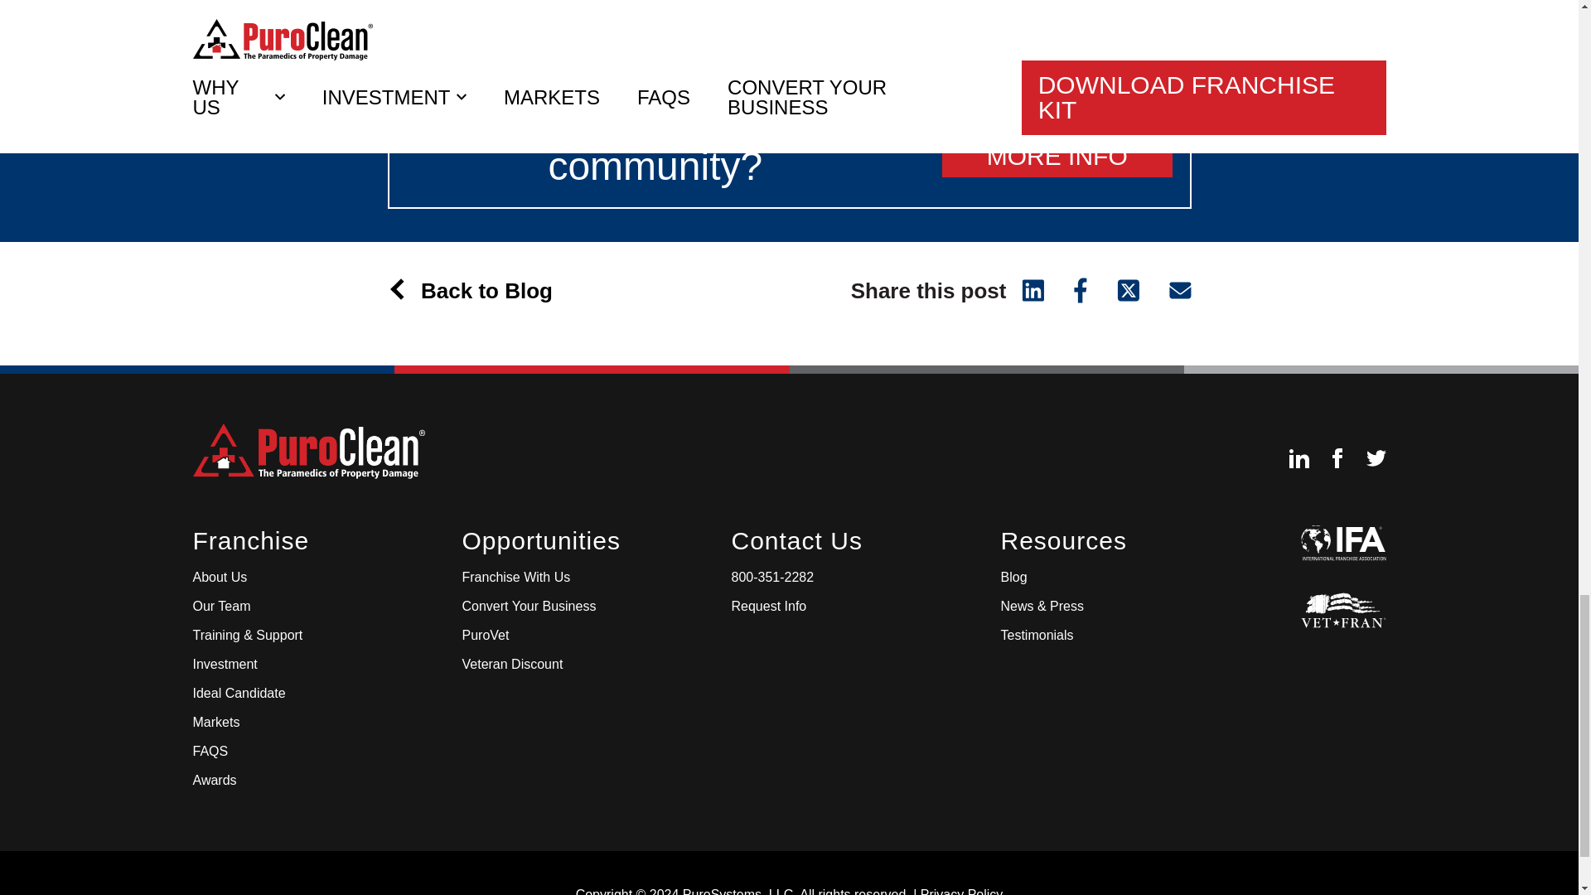 This screenshot has width=1591, height=895. Describe the element at coordinates (1129, 288) in the screenshot. I see `Share on Twitter` at that location.